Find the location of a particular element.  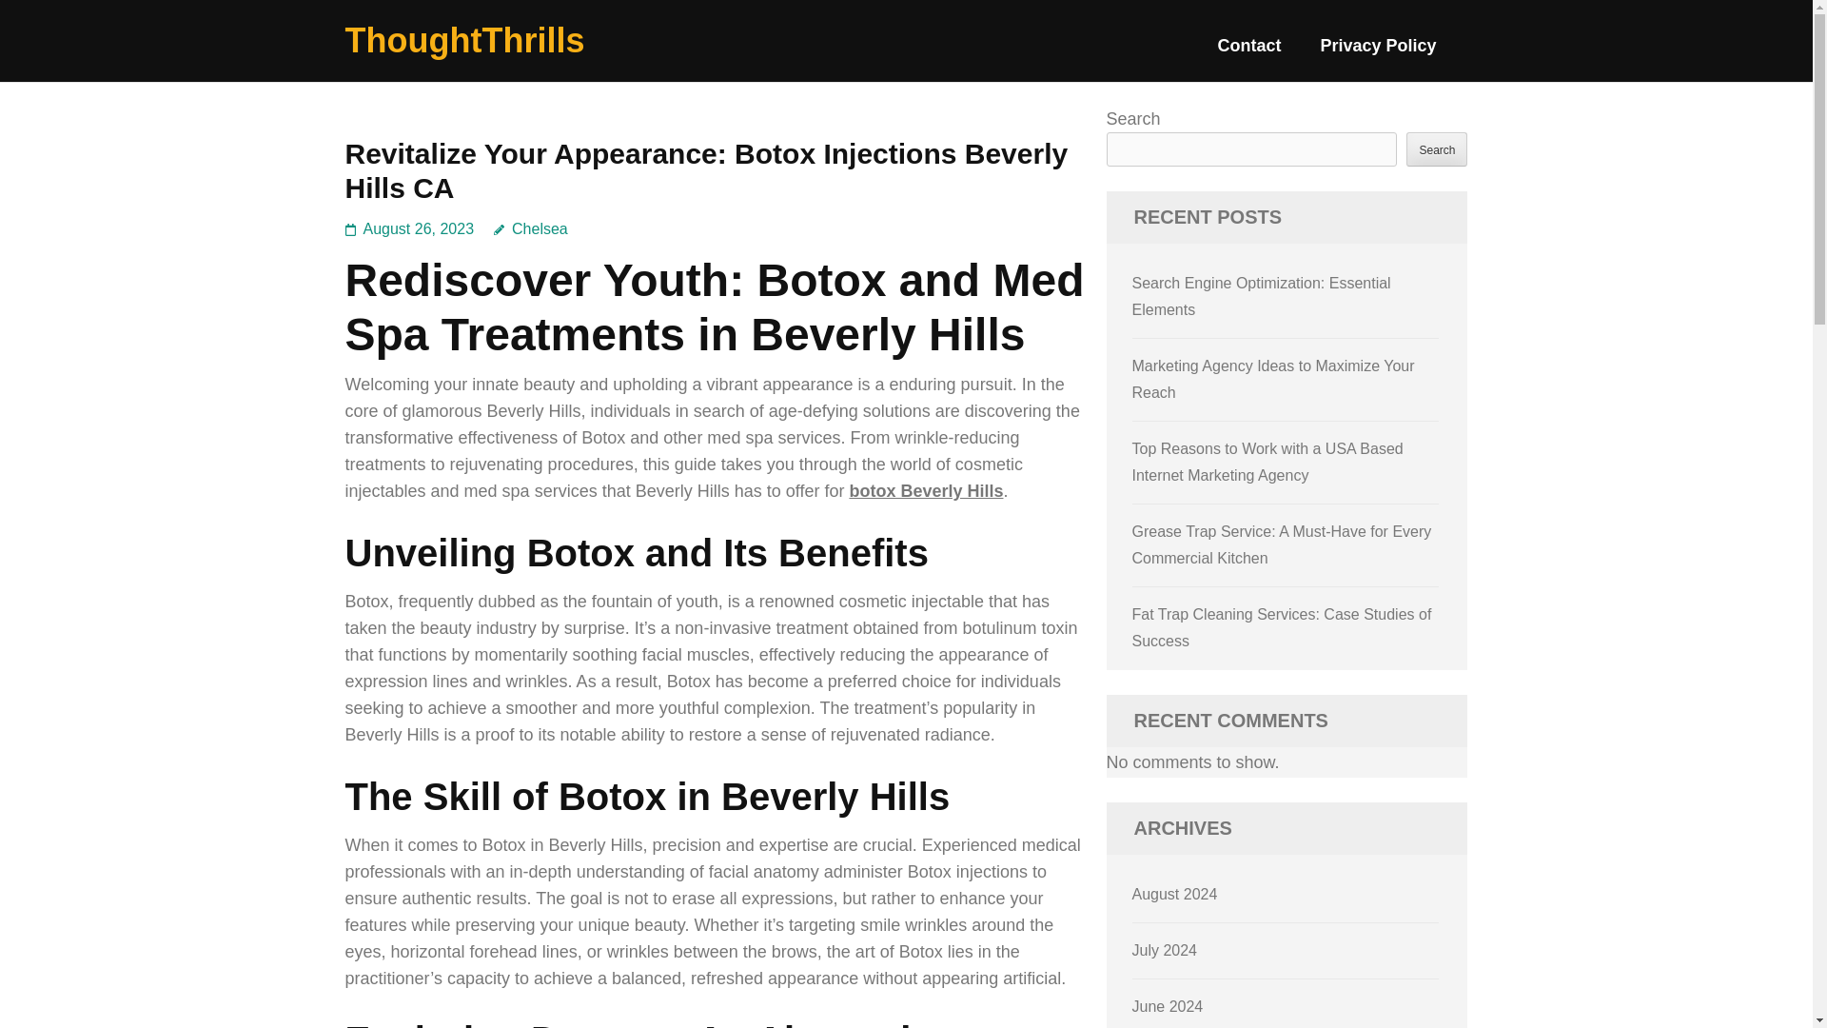

ThoughtThrills is located at coordinates (464, 40).